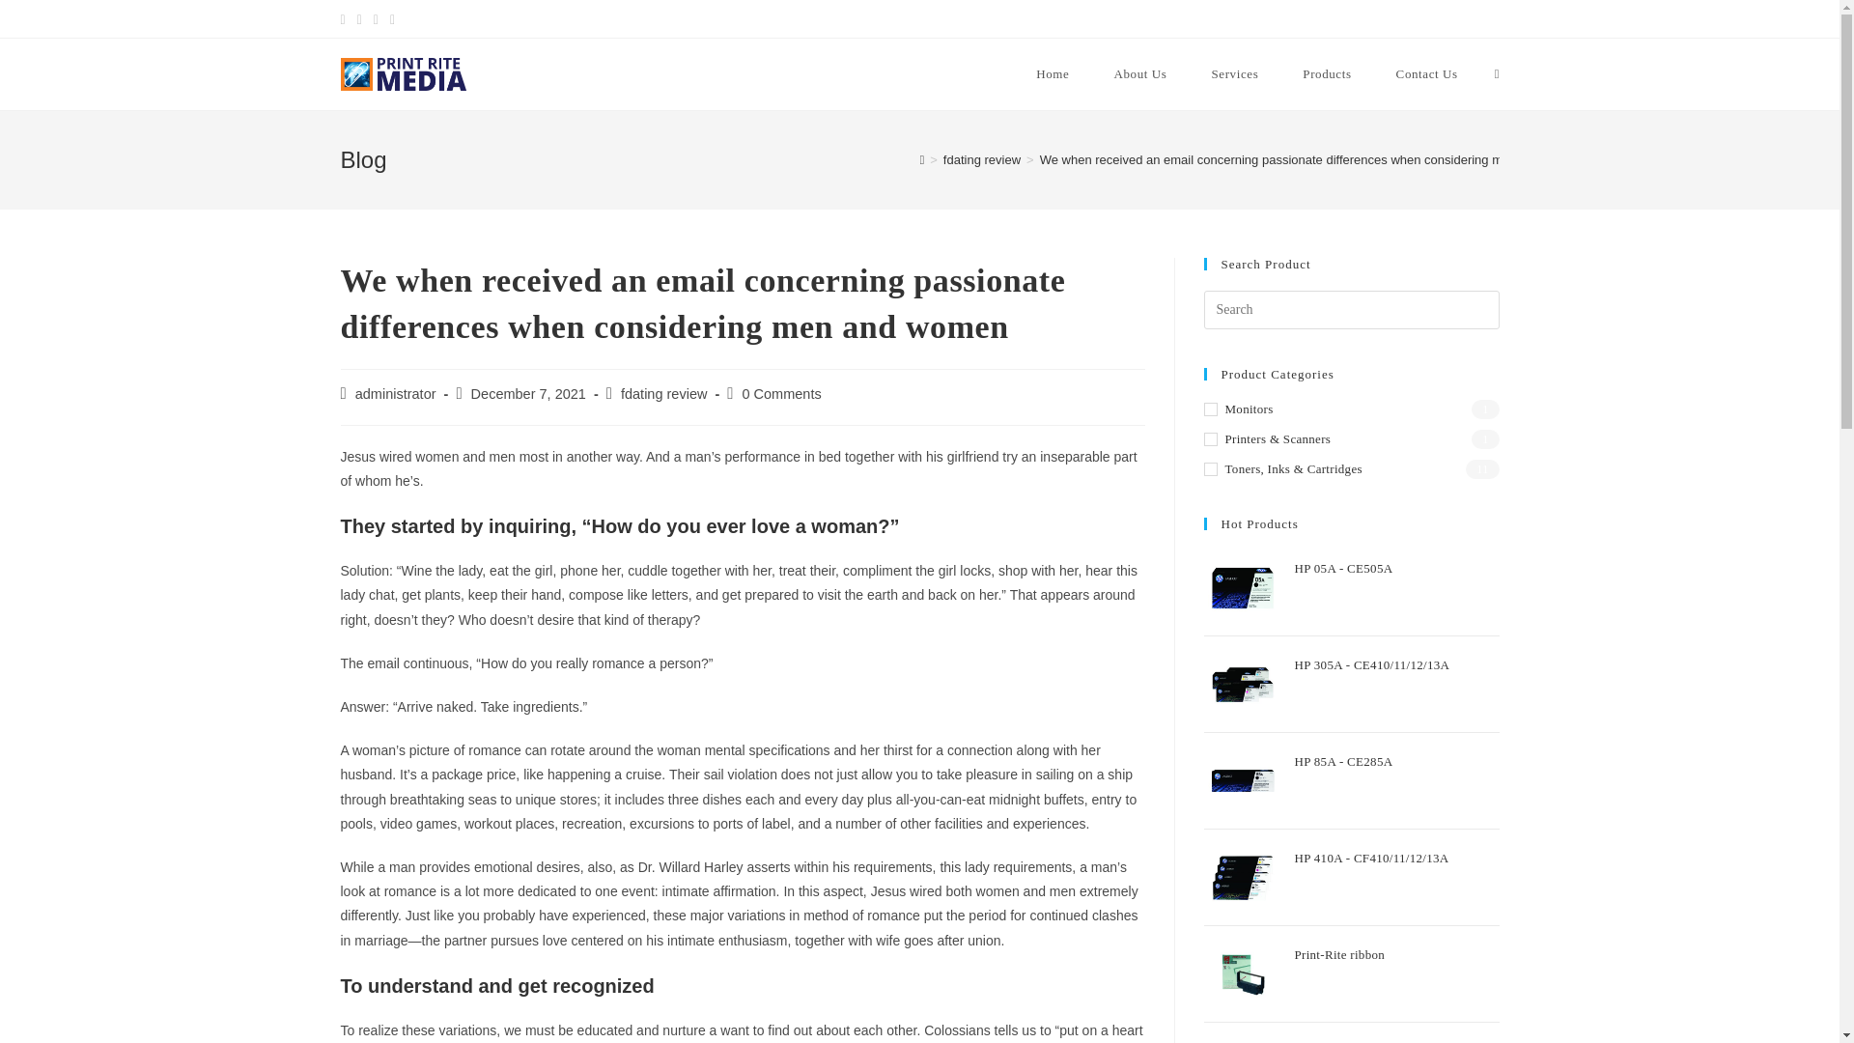 This screenshot has width=1854, height=1043. I want to click on About Us, so click(1139, 73).